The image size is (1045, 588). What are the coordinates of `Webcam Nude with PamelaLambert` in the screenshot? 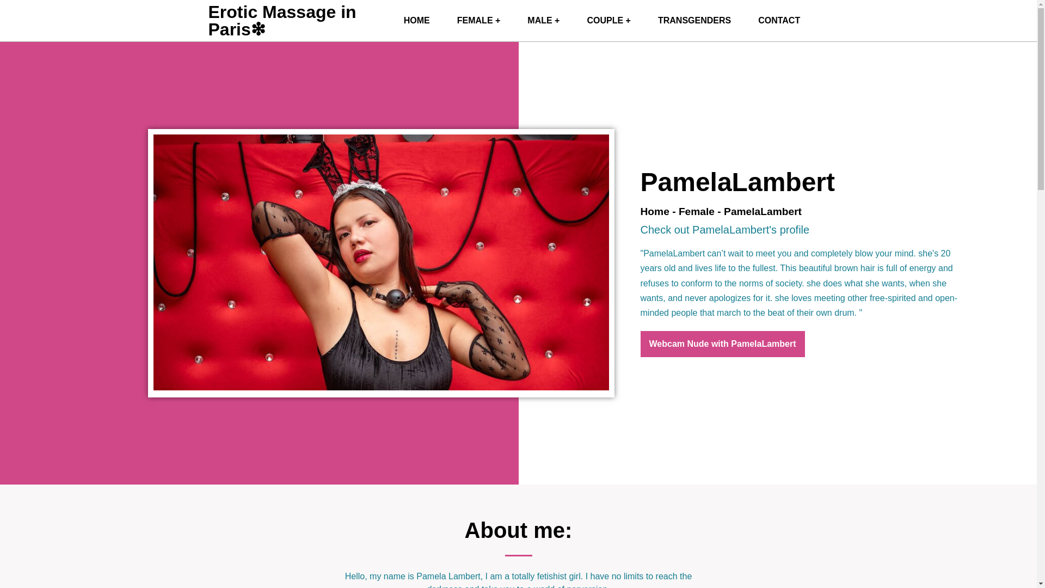 It's located at (722, 344).